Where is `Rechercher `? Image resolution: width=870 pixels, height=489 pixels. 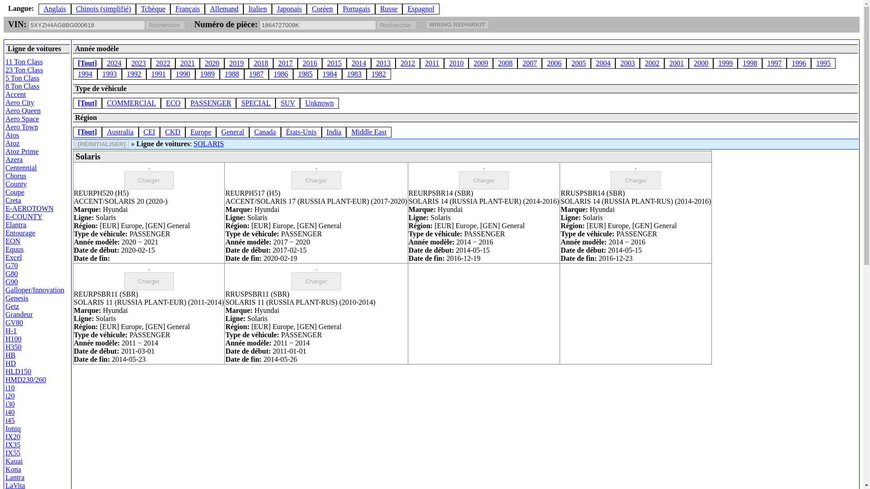
Rechercher  is located at coordinates (165, 25).